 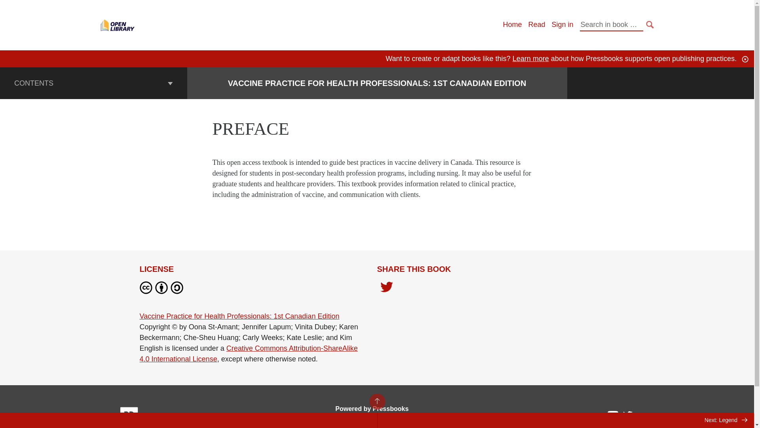 I want to click on Share on Twitter, so click(x=386, y=289).